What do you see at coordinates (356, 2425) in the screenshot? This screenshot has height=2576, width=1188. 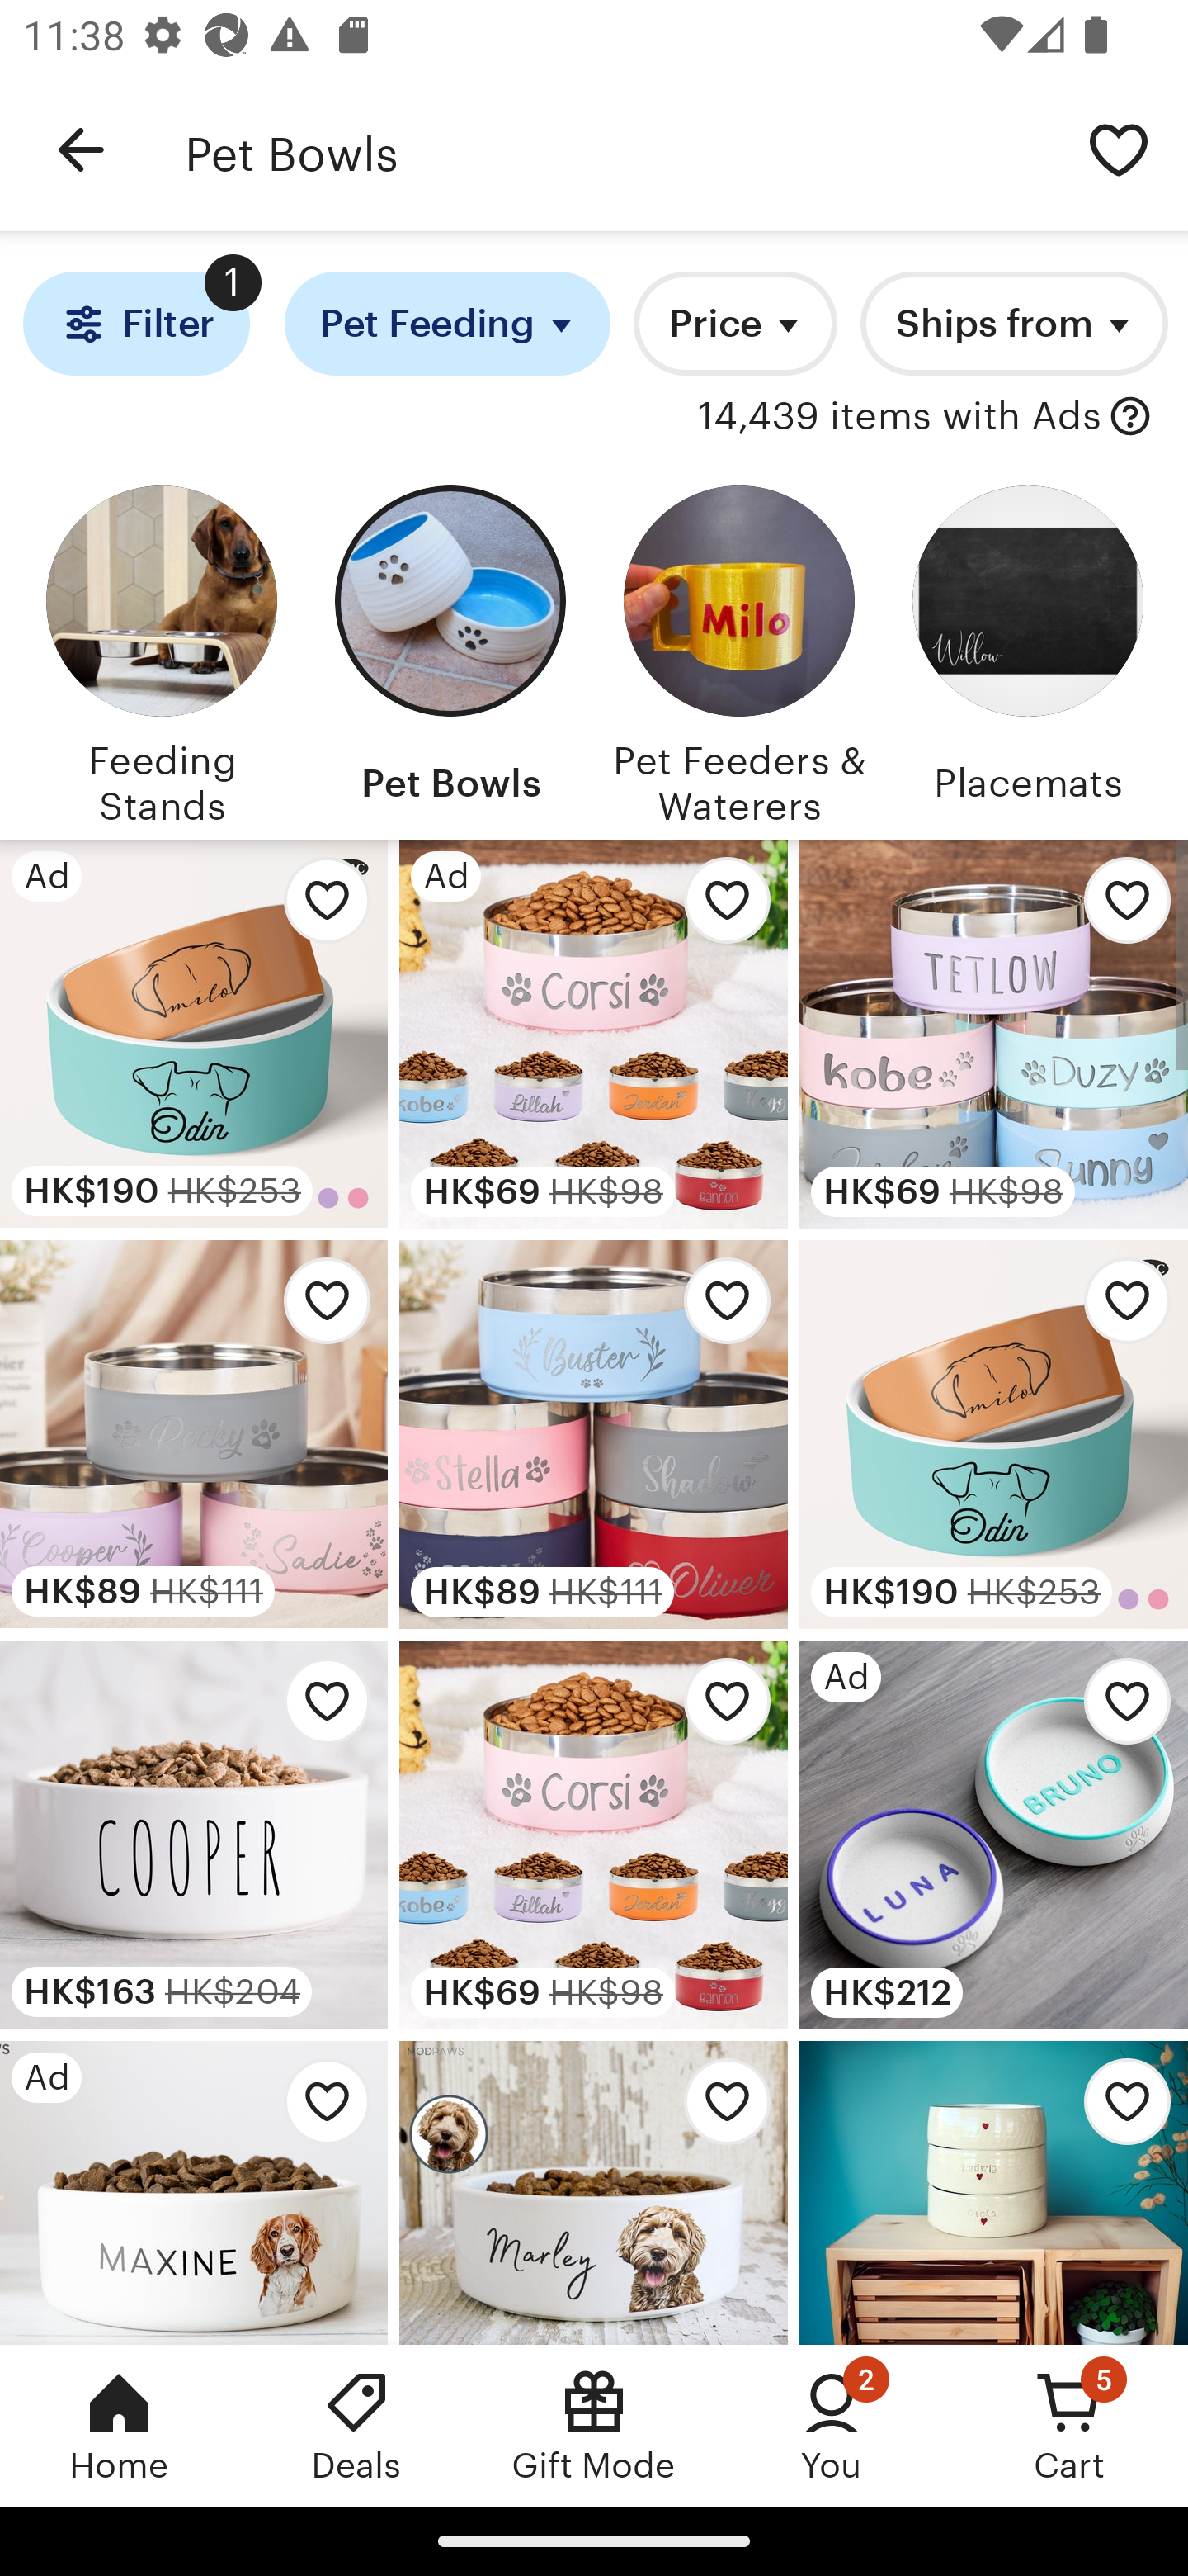 I see `Deals` at bounding box center [356, 2425].